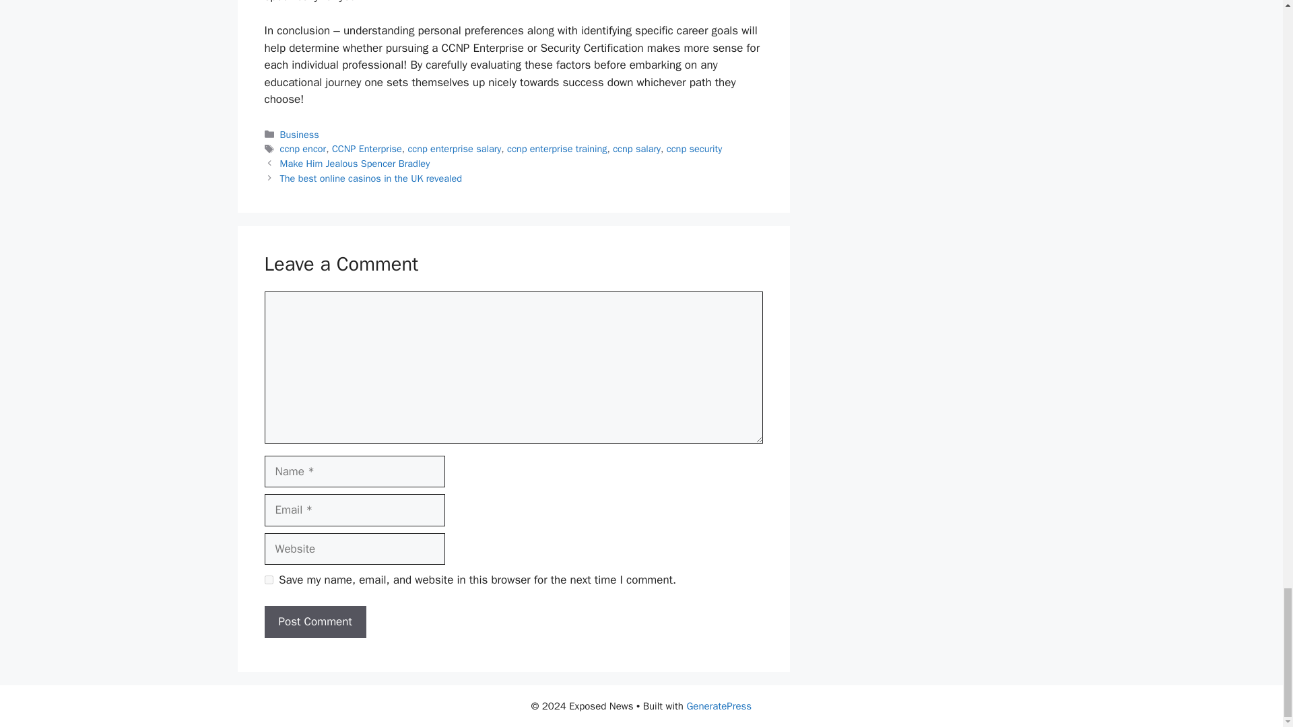 This screenshot has width=1293, height=727. What do you see at coordinates (370, 178) in the screenshot?
I see `The best online casinos in the UK revealed` at bounding box center [370, 178].